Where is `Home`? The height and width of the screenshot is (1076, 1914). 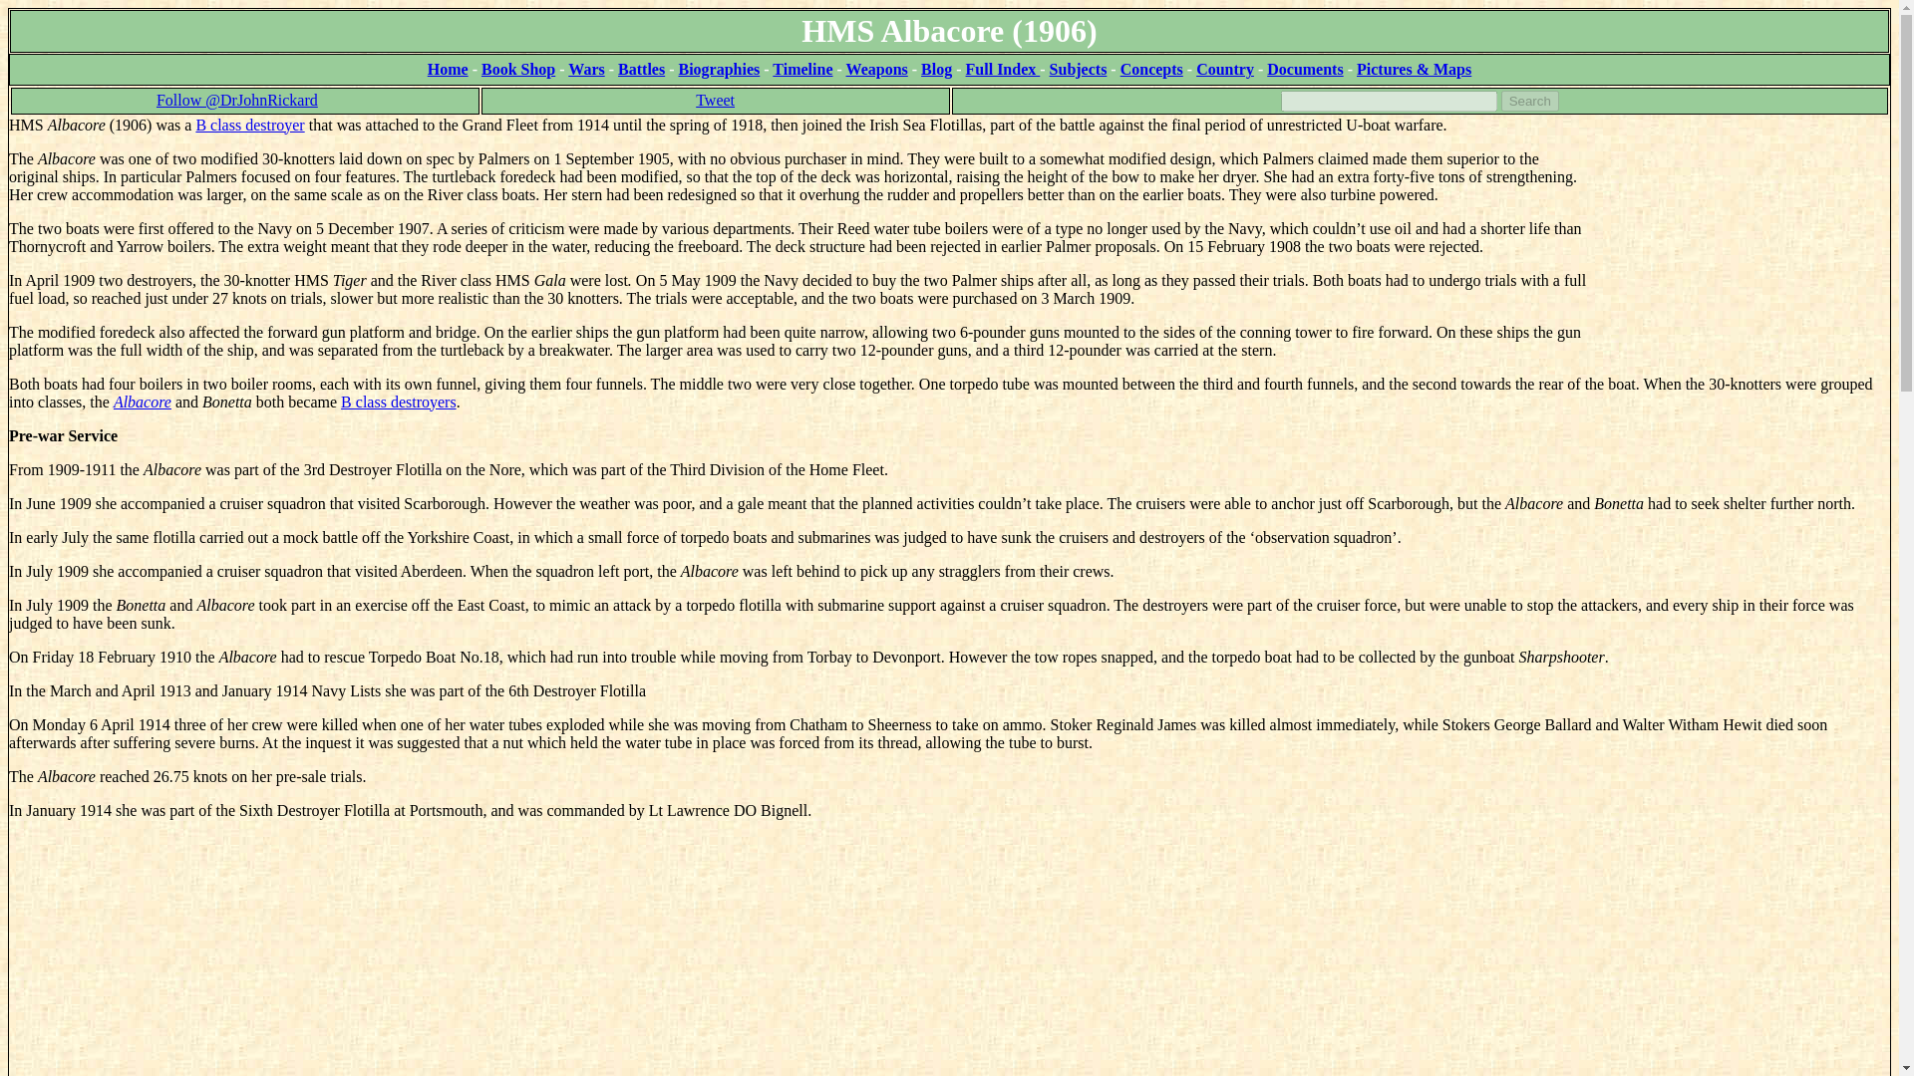 Home is located at coordinates (448, 68).